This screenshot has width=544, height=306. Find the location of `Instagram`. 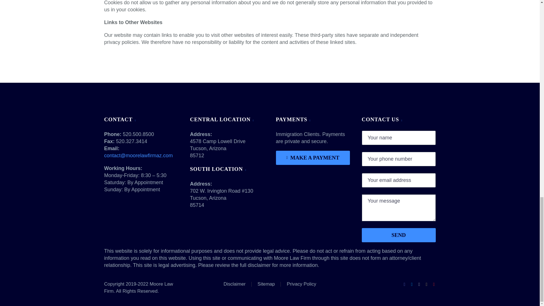

Instagram is located at coordinates (427, 284).